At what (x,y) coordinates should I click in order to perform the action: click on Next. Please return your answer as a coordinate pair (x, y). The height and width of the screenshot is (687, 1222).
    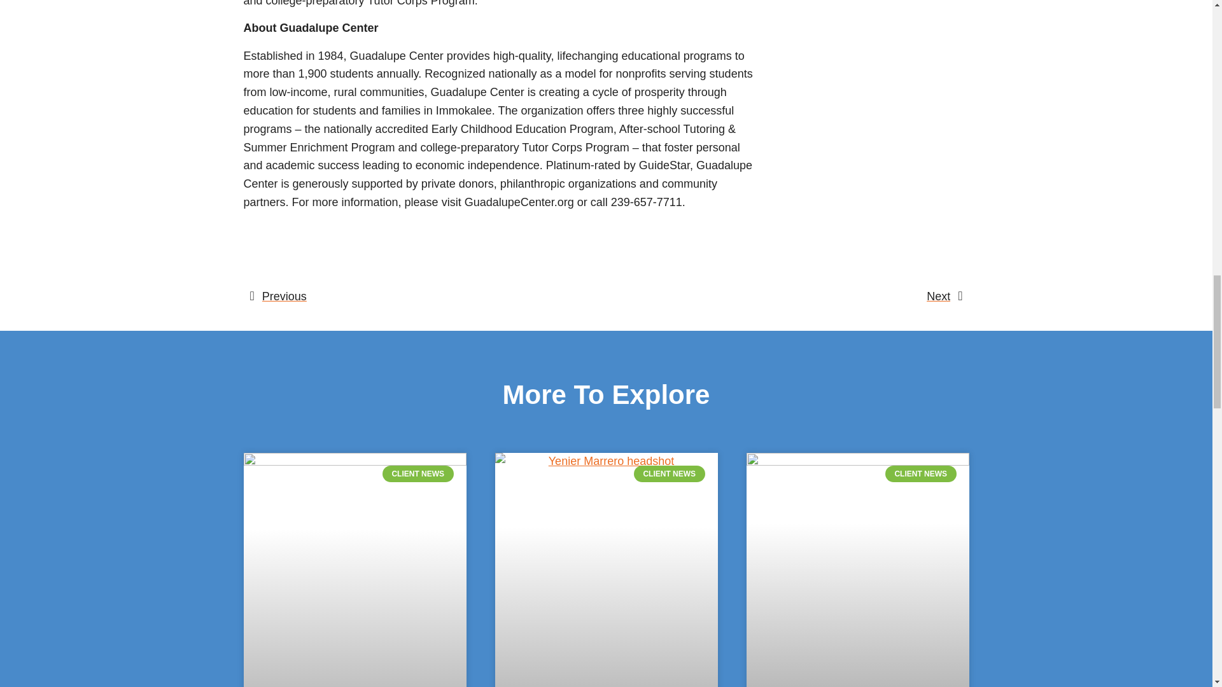
    Looking at the image, I should click on (784, 296).